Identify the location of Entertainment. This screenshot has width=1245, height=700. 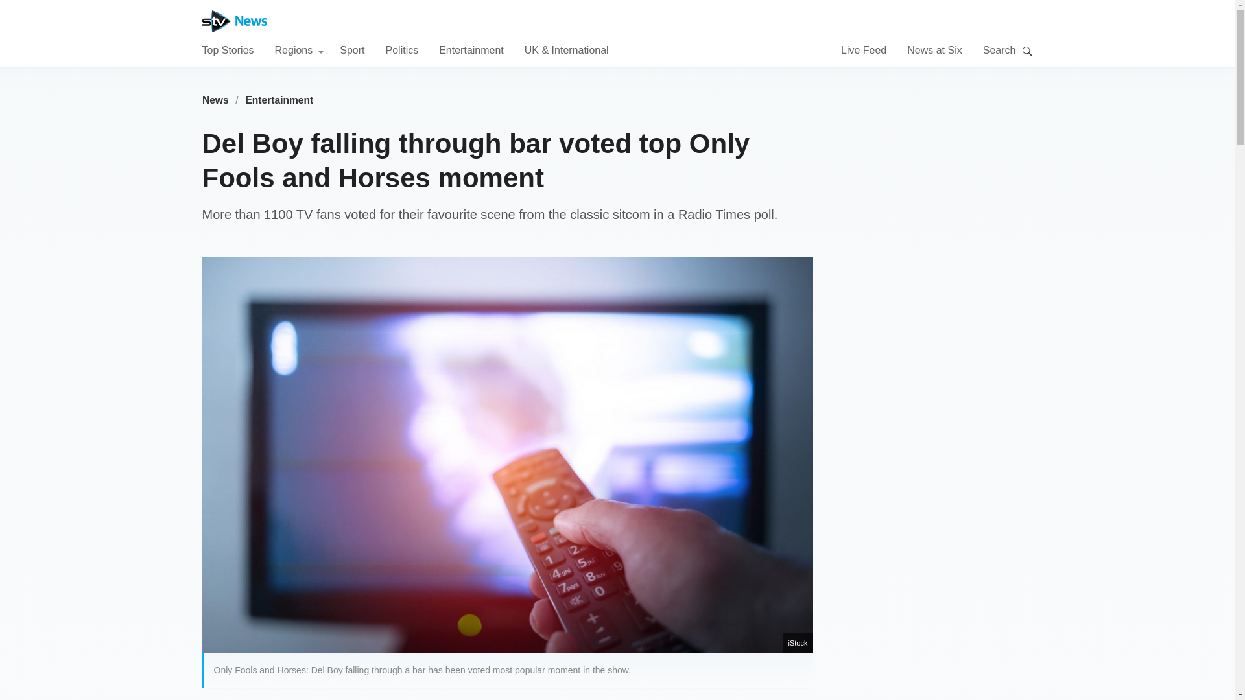
(471, 49).